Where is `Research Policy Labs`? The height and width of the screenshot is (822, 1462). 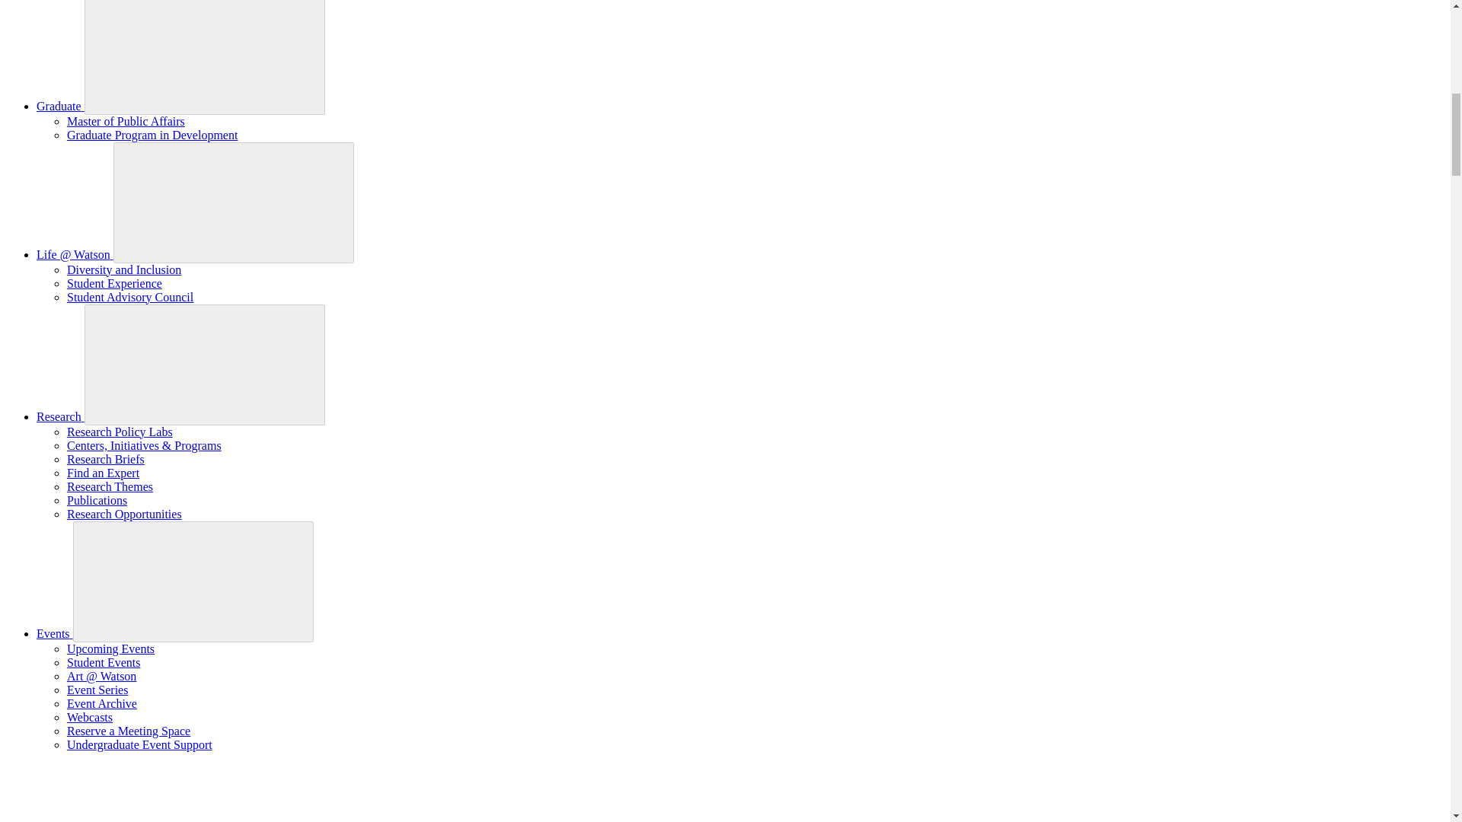
Research Policy Labs is located at coordinates (120, 432).